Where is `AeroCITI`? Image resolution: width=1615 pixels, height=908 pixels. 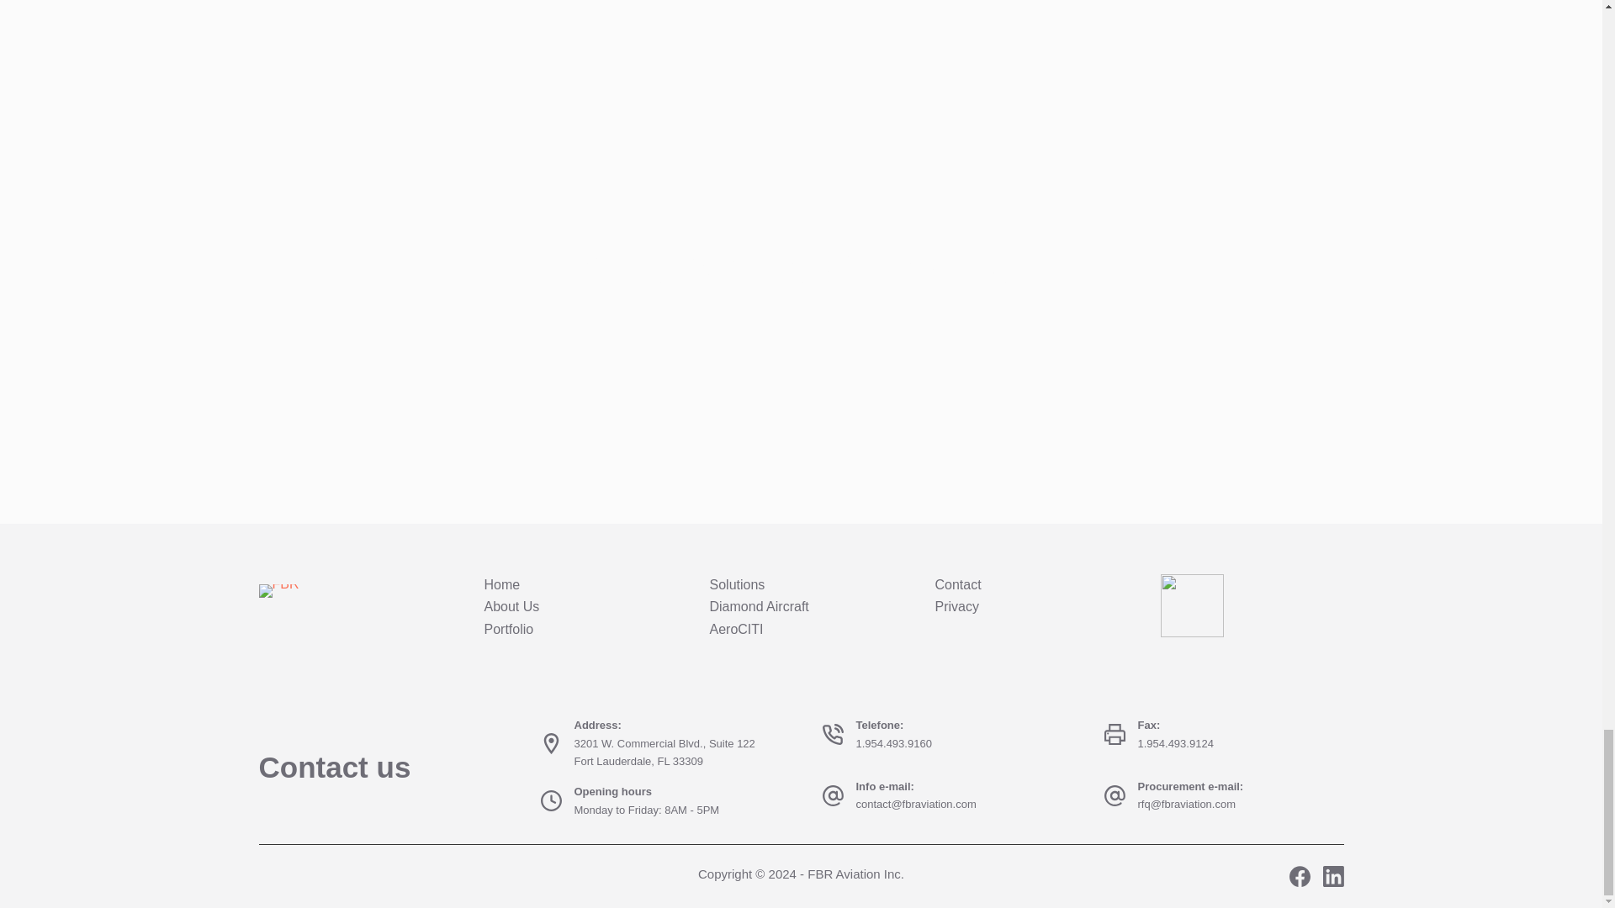 AeroCITI is located at coordinates (737, 629).